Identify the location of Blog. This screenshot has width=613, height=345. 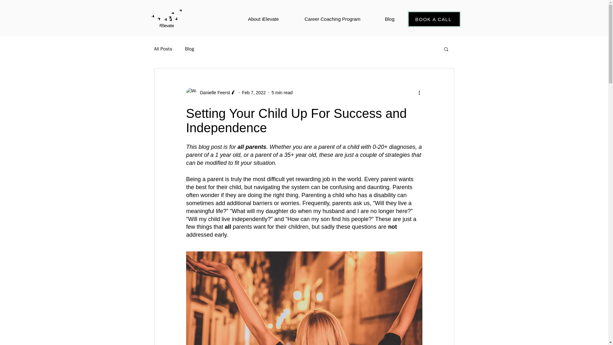
(390, 19).